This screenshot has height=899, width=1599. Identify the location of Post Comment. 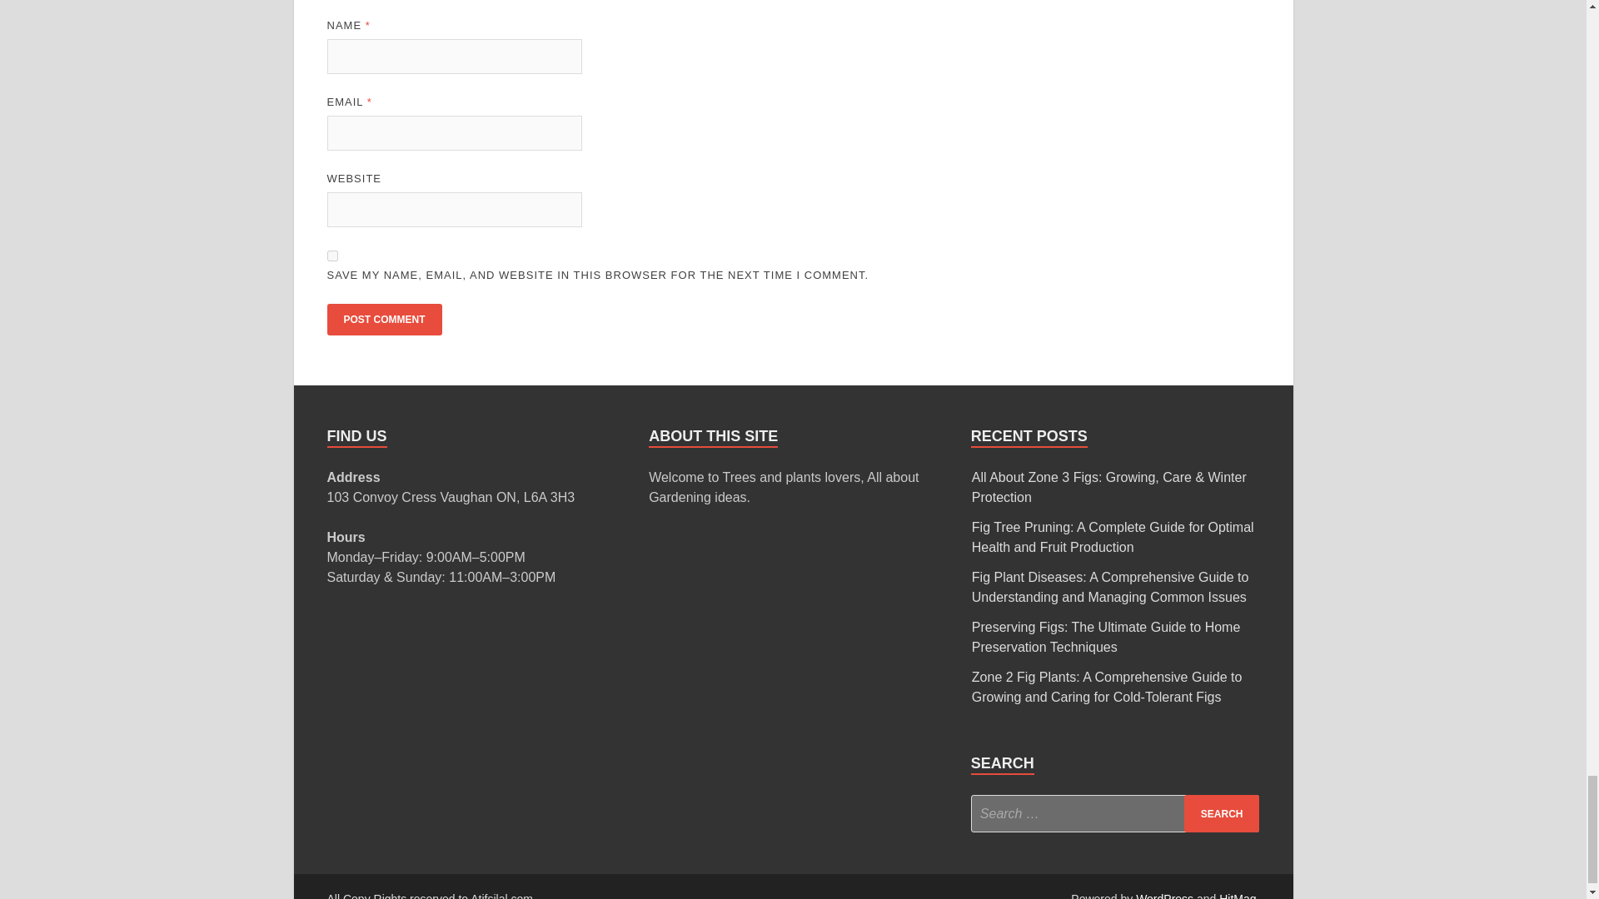
(383, 320).